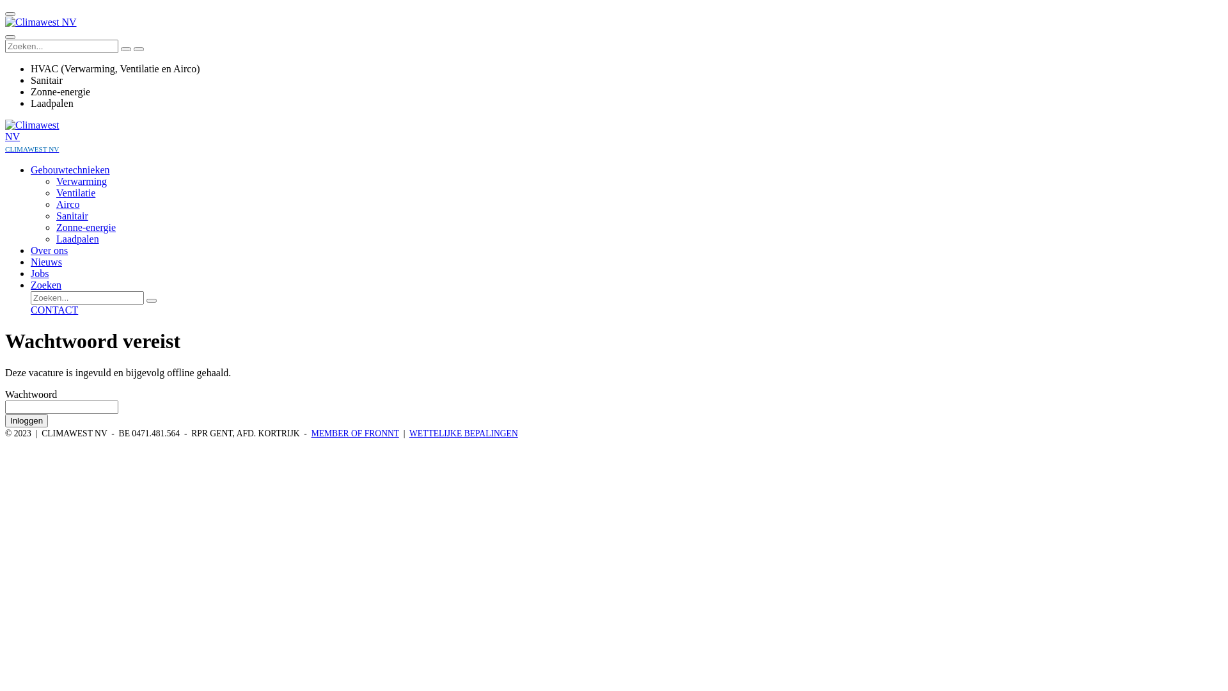 The height and width of the screenshot is (691, 1228). Describe the element at coordinates (41, 22) in the screenshot. I see `Climawest NV` at that location.